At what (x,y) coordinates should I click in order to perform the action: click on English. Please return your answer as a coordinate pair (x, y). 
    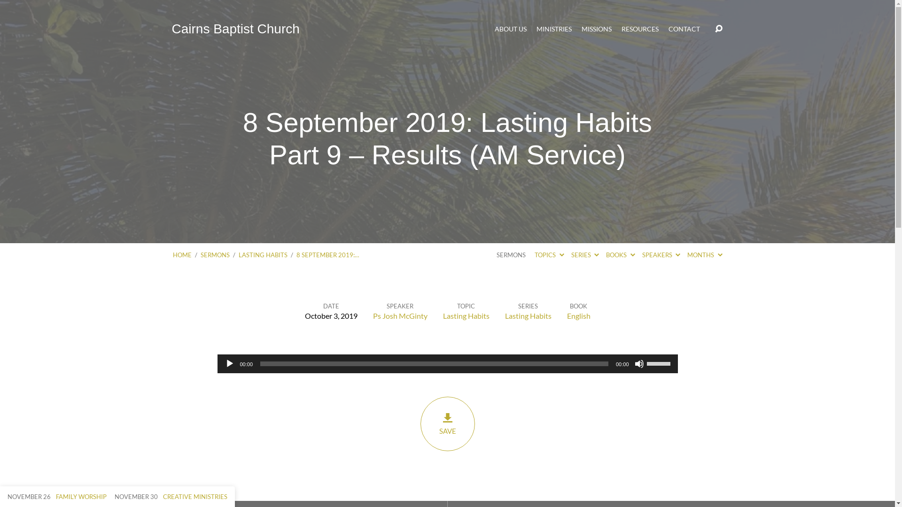
    Looking at the image, I should click on (578, 315).